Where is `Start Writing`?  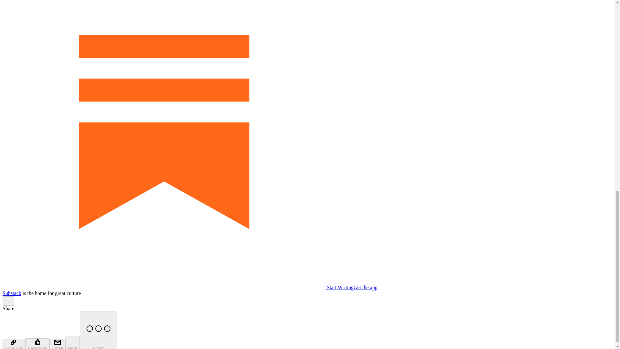 Start Writing is located at coordinates (178, 287).